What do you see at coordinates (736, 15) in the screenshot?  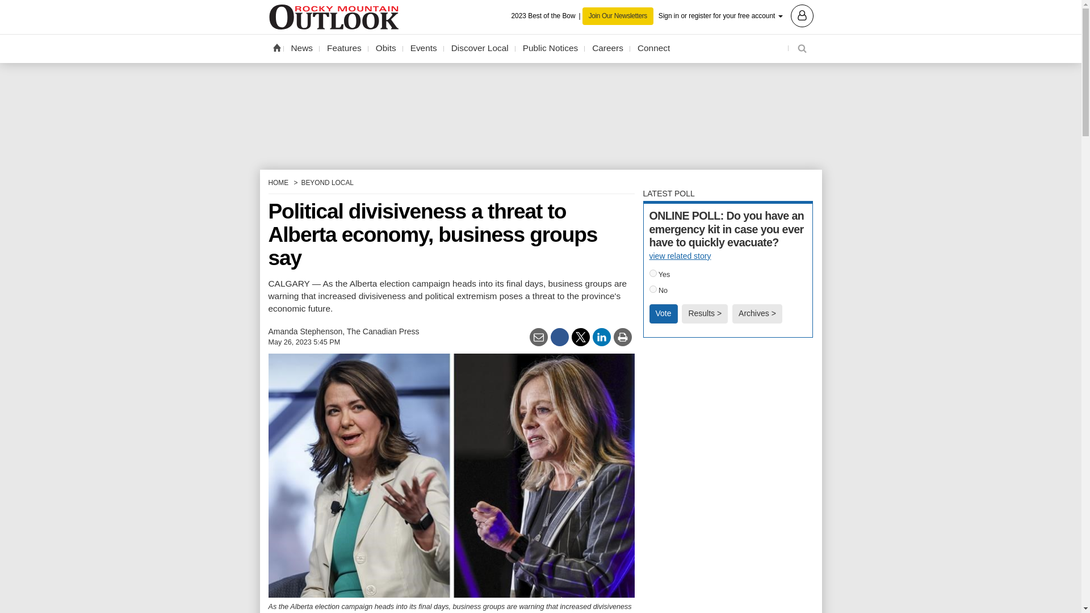 I see `Sign in or register for your free account` at bounding box center [736, 15].